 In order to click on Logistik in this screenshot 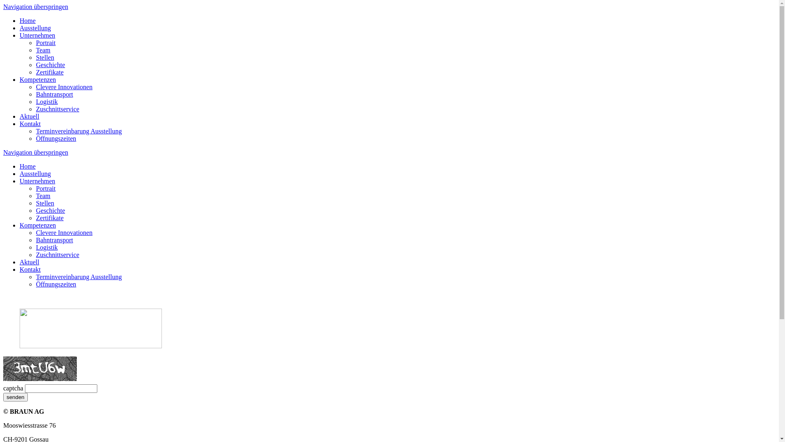, I will do `click(47, 247)`.